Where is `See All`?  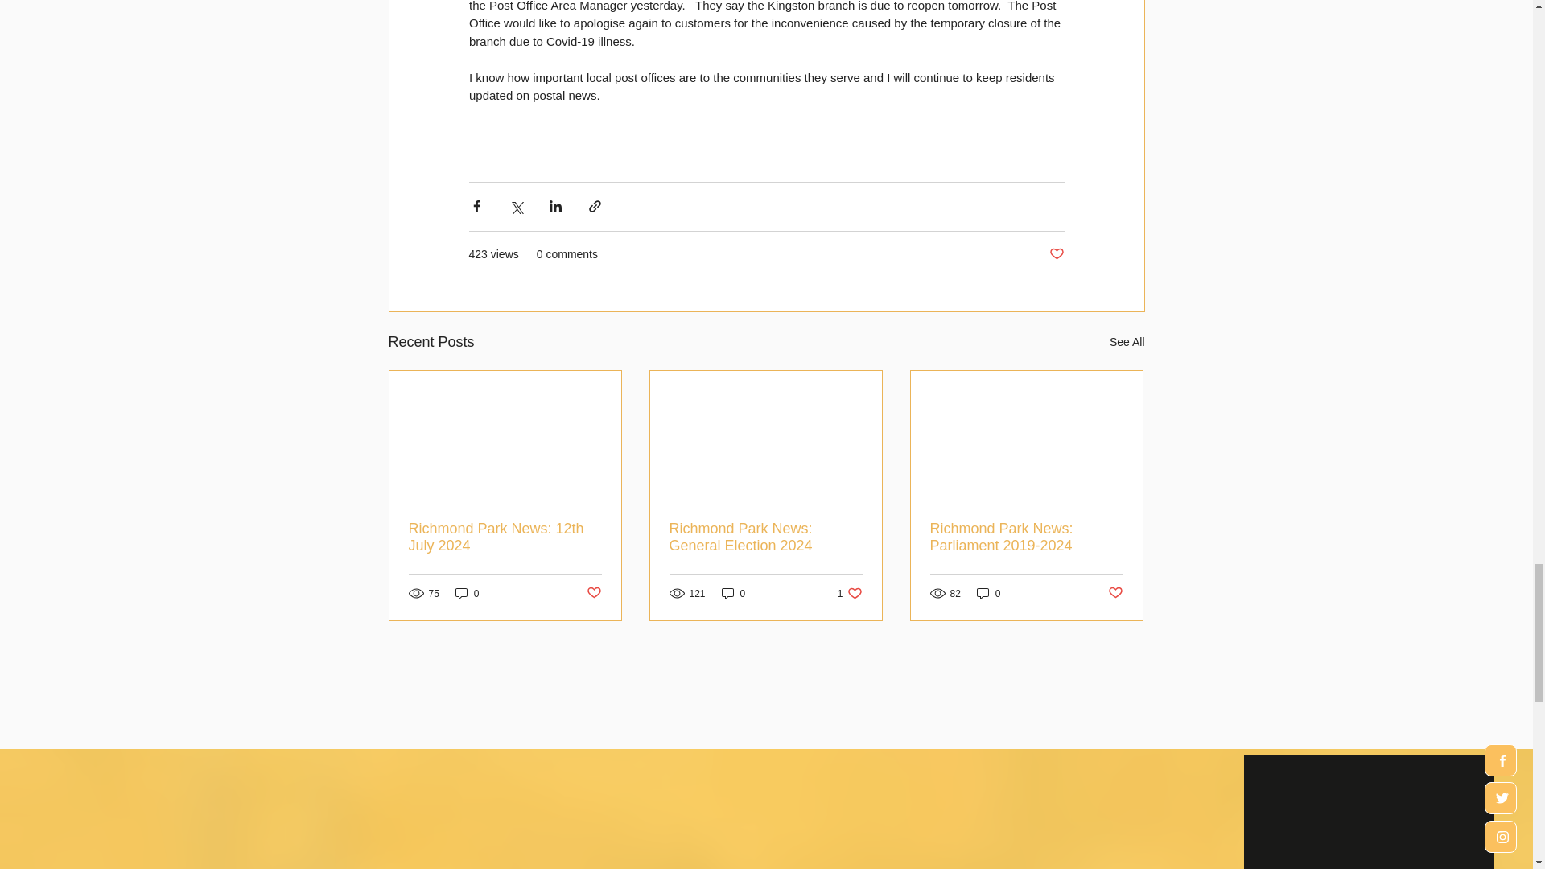 See All is located at coordinates (1127, 341).